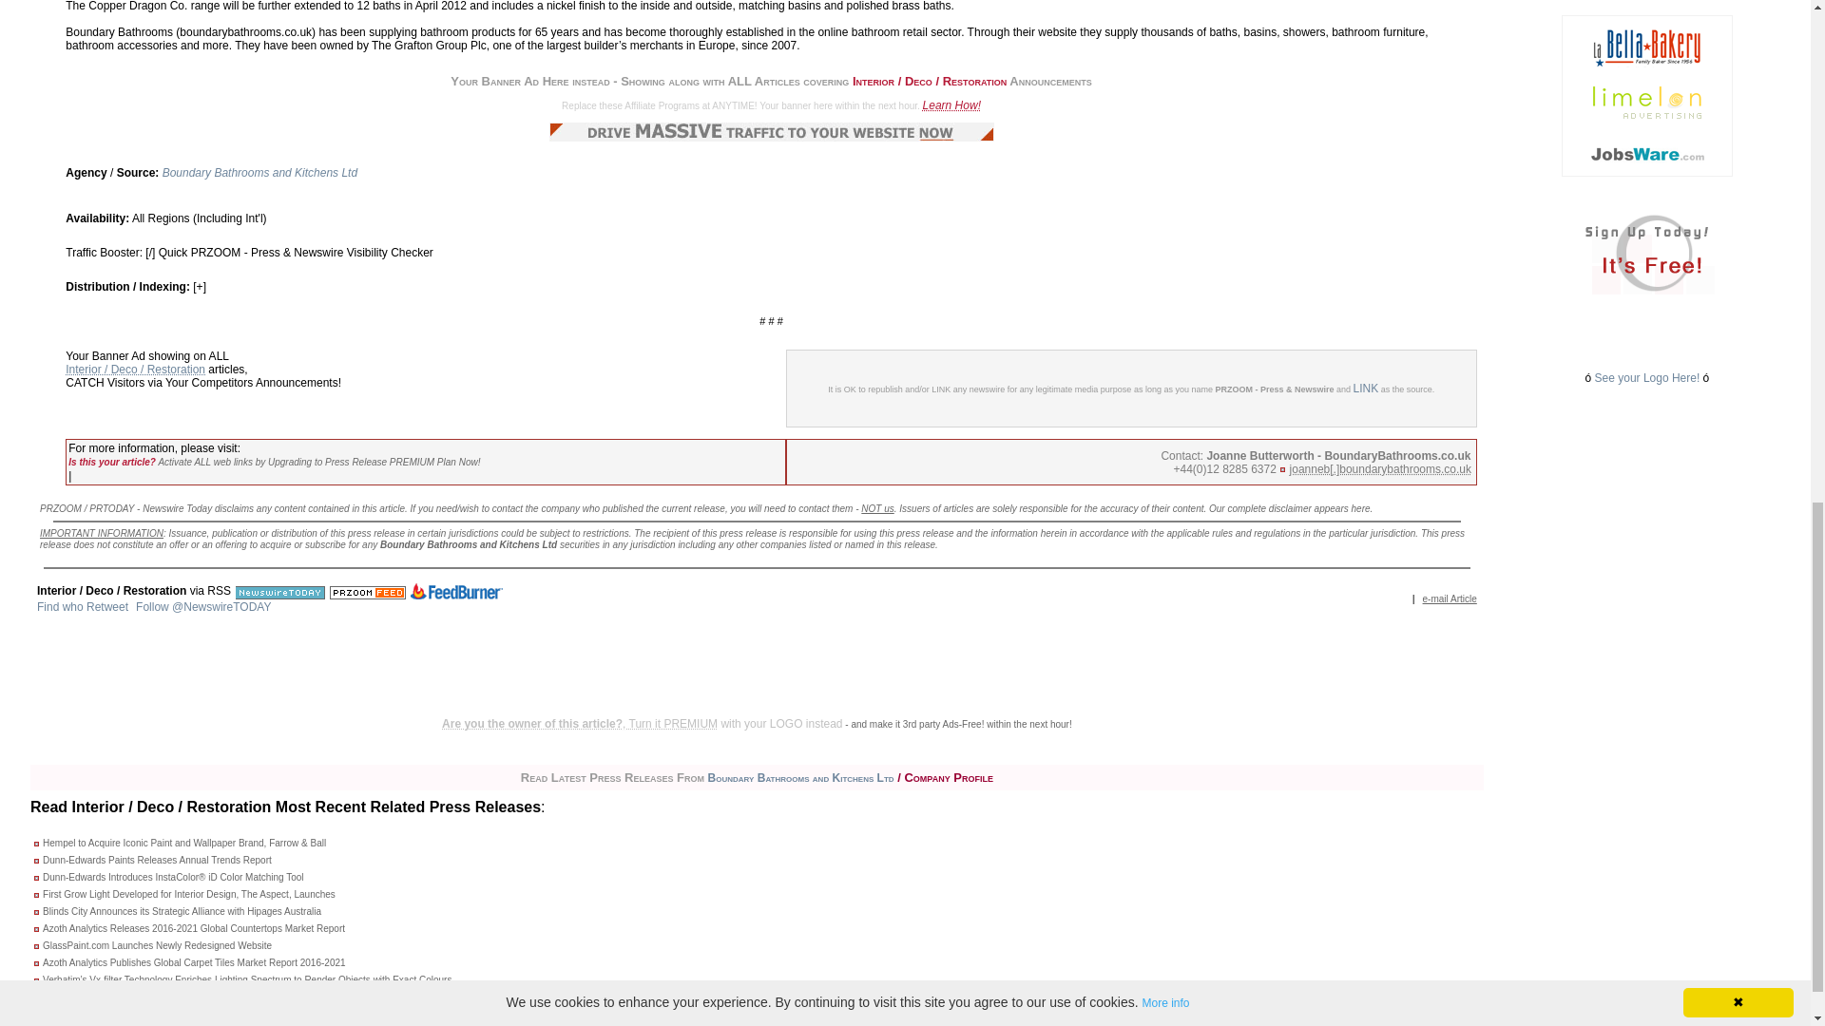 The width and height of the screenshot is (1825, 1026). What do you see at coordinates (952, 104) in the screenshot?
I see `Learn How!` at bounding box center [952, 104].